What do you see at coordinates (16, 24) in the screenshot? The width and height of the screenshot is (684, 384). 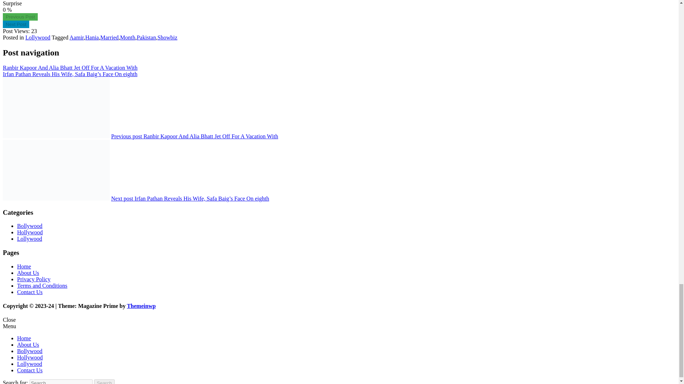 I see `Next Post` at bounding box center [16, 24].